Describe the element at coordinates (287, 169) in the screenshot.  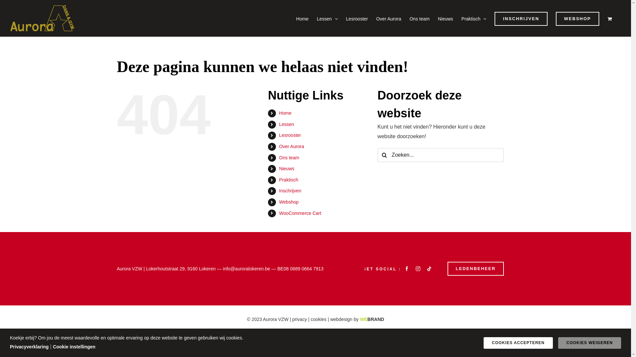
I see `Nieuws` at that location.